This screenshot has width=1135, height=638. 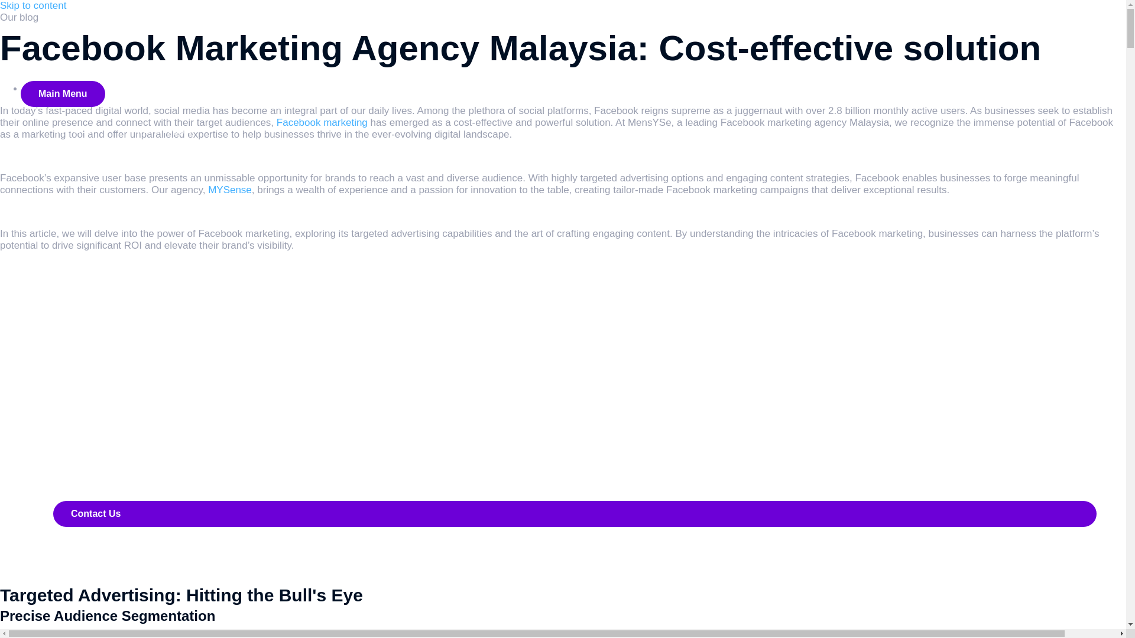 What do you see at coordinates (73, 382) in the screenshot?
I see `About Us` at bounding box center [73, 382].